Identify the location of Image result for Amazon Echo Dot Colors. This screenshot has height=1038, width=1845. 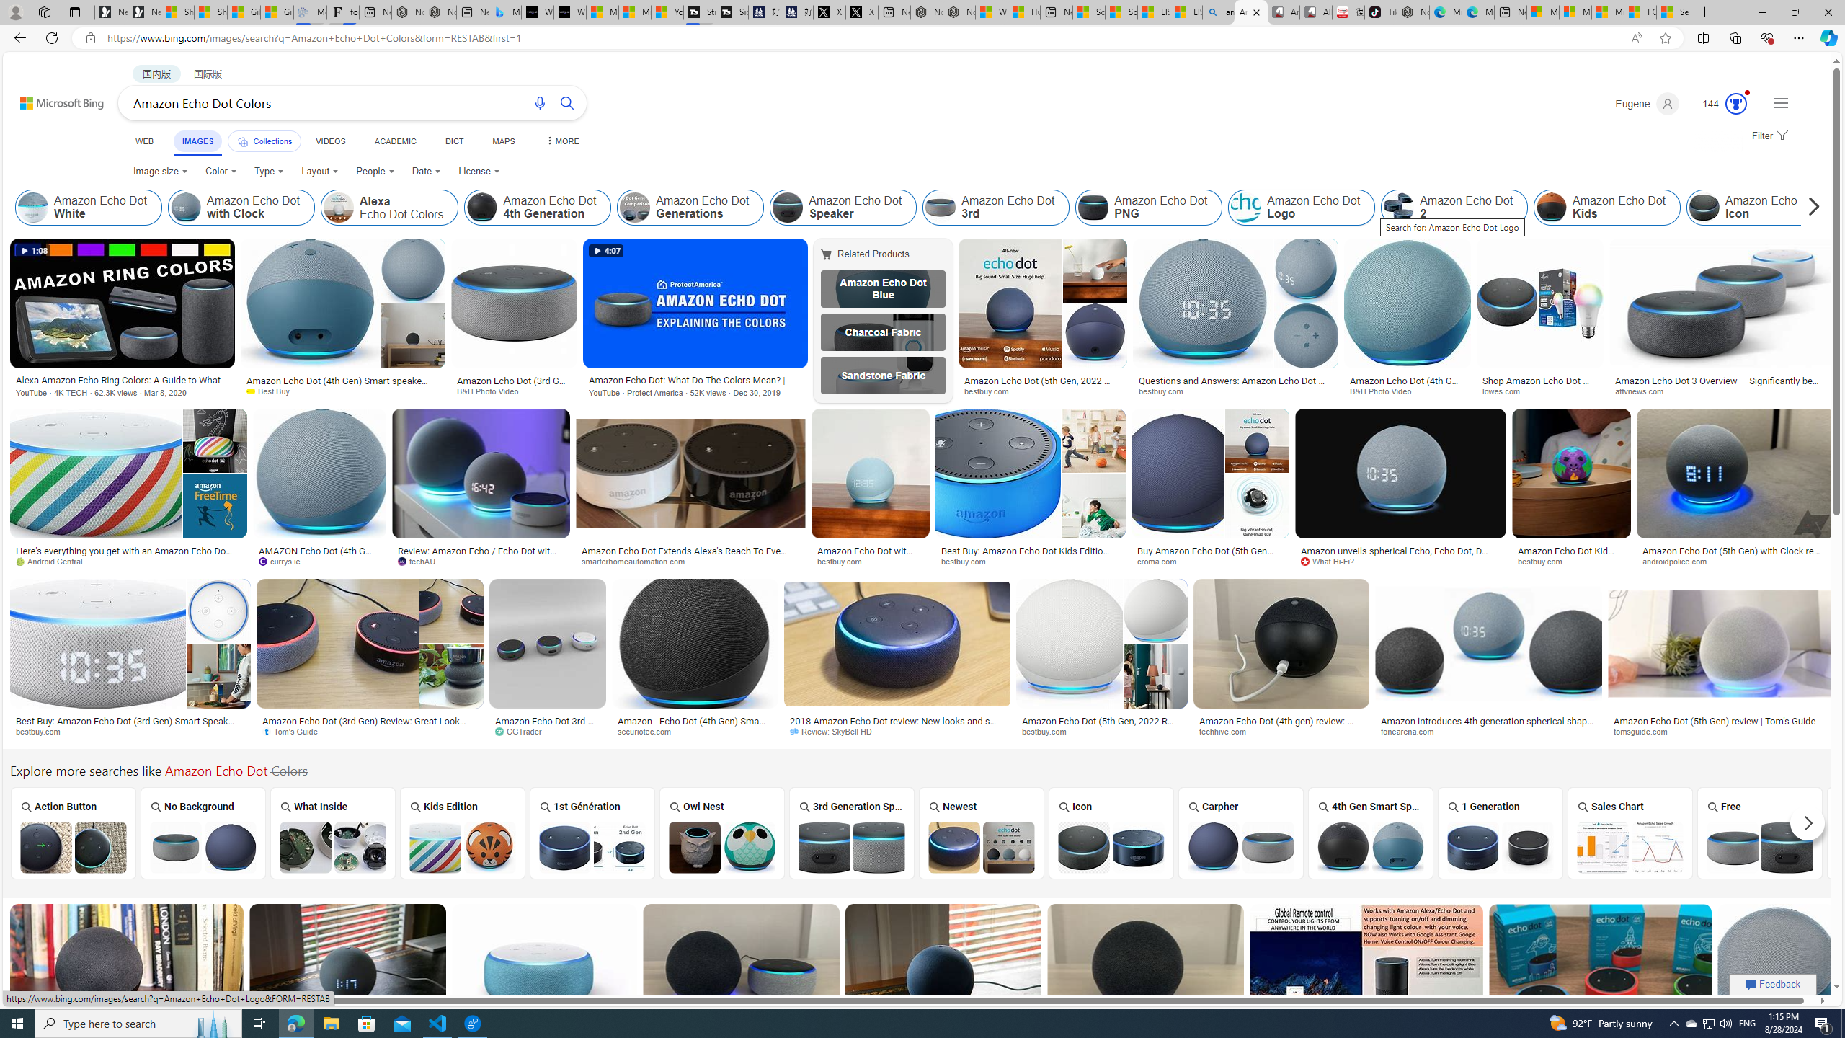
(1777, 969).